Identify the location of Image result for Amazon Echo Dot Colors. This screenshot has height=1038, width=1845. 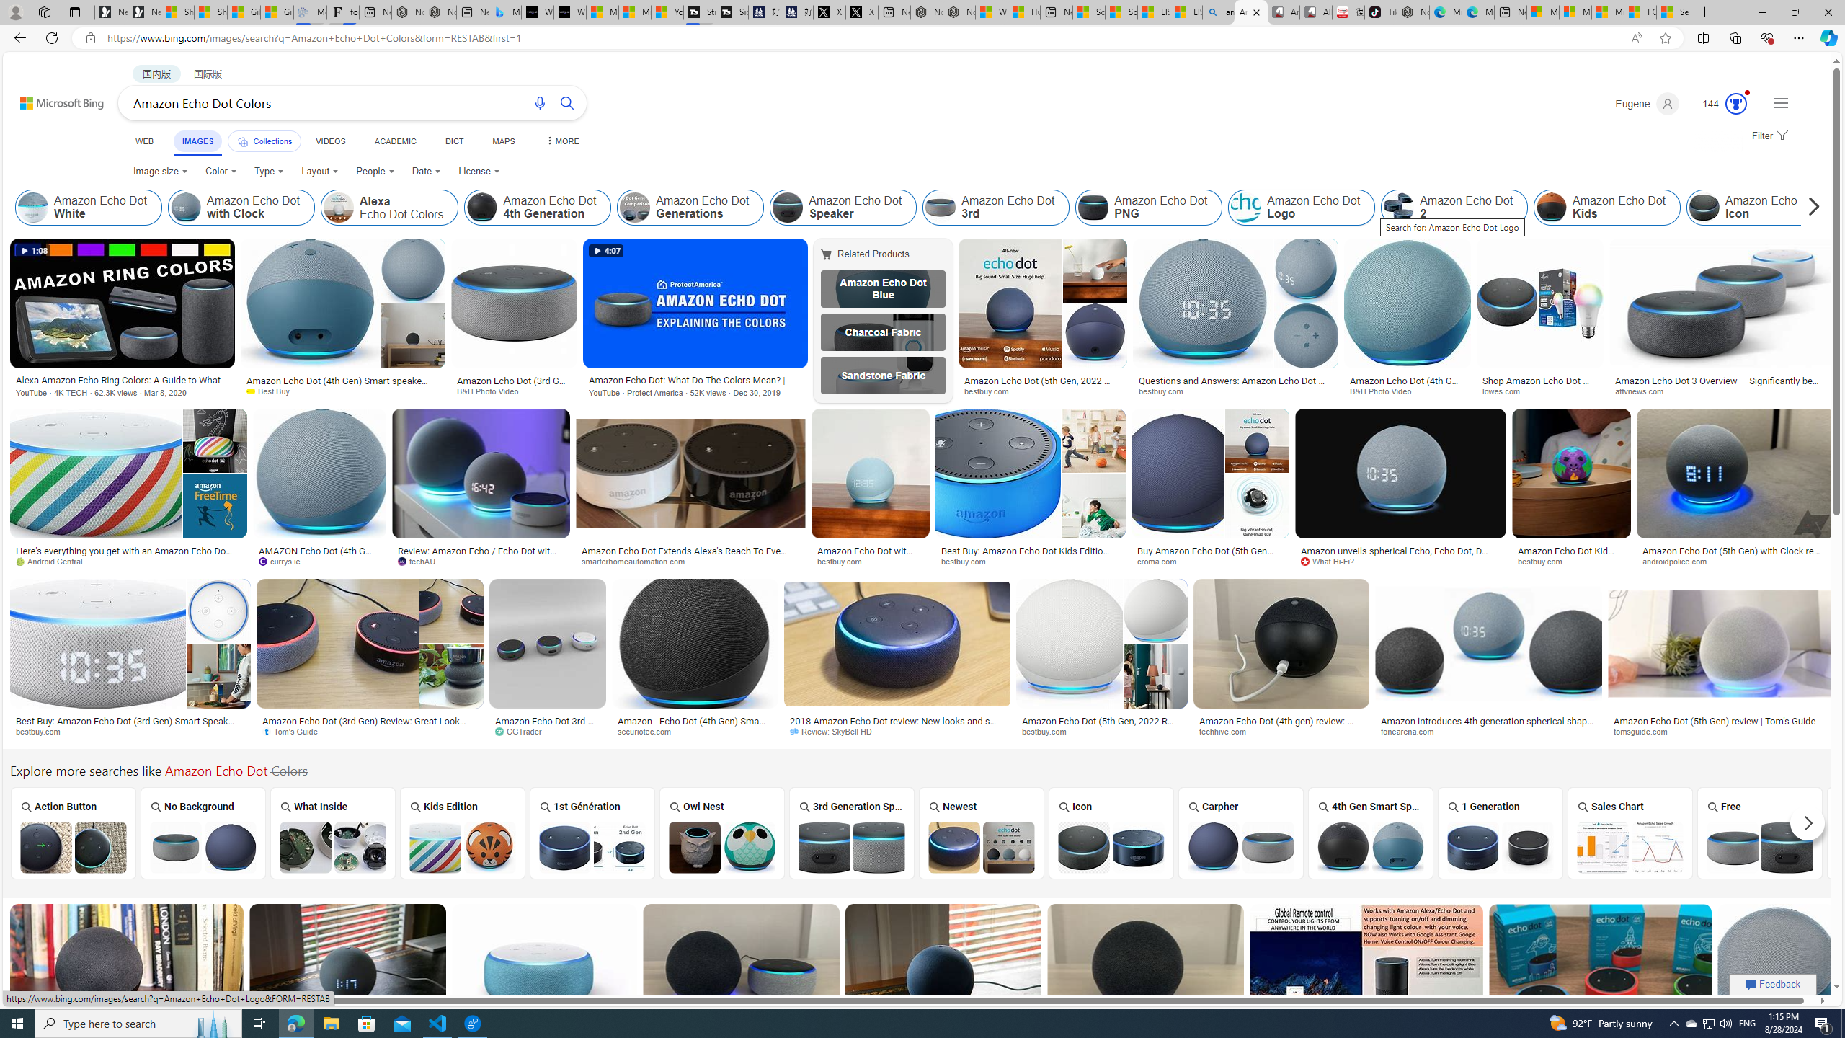
(1777, 969).